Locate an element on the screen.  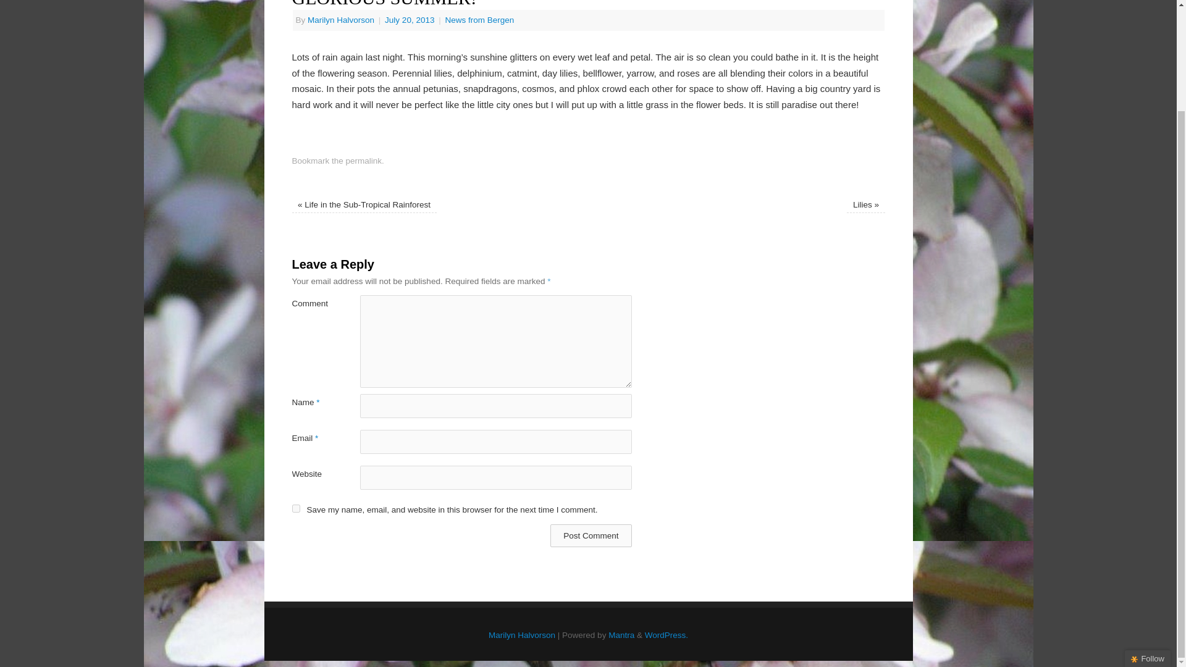
Semantic Personal Publishing Platform is located at coordinates (666, 635).